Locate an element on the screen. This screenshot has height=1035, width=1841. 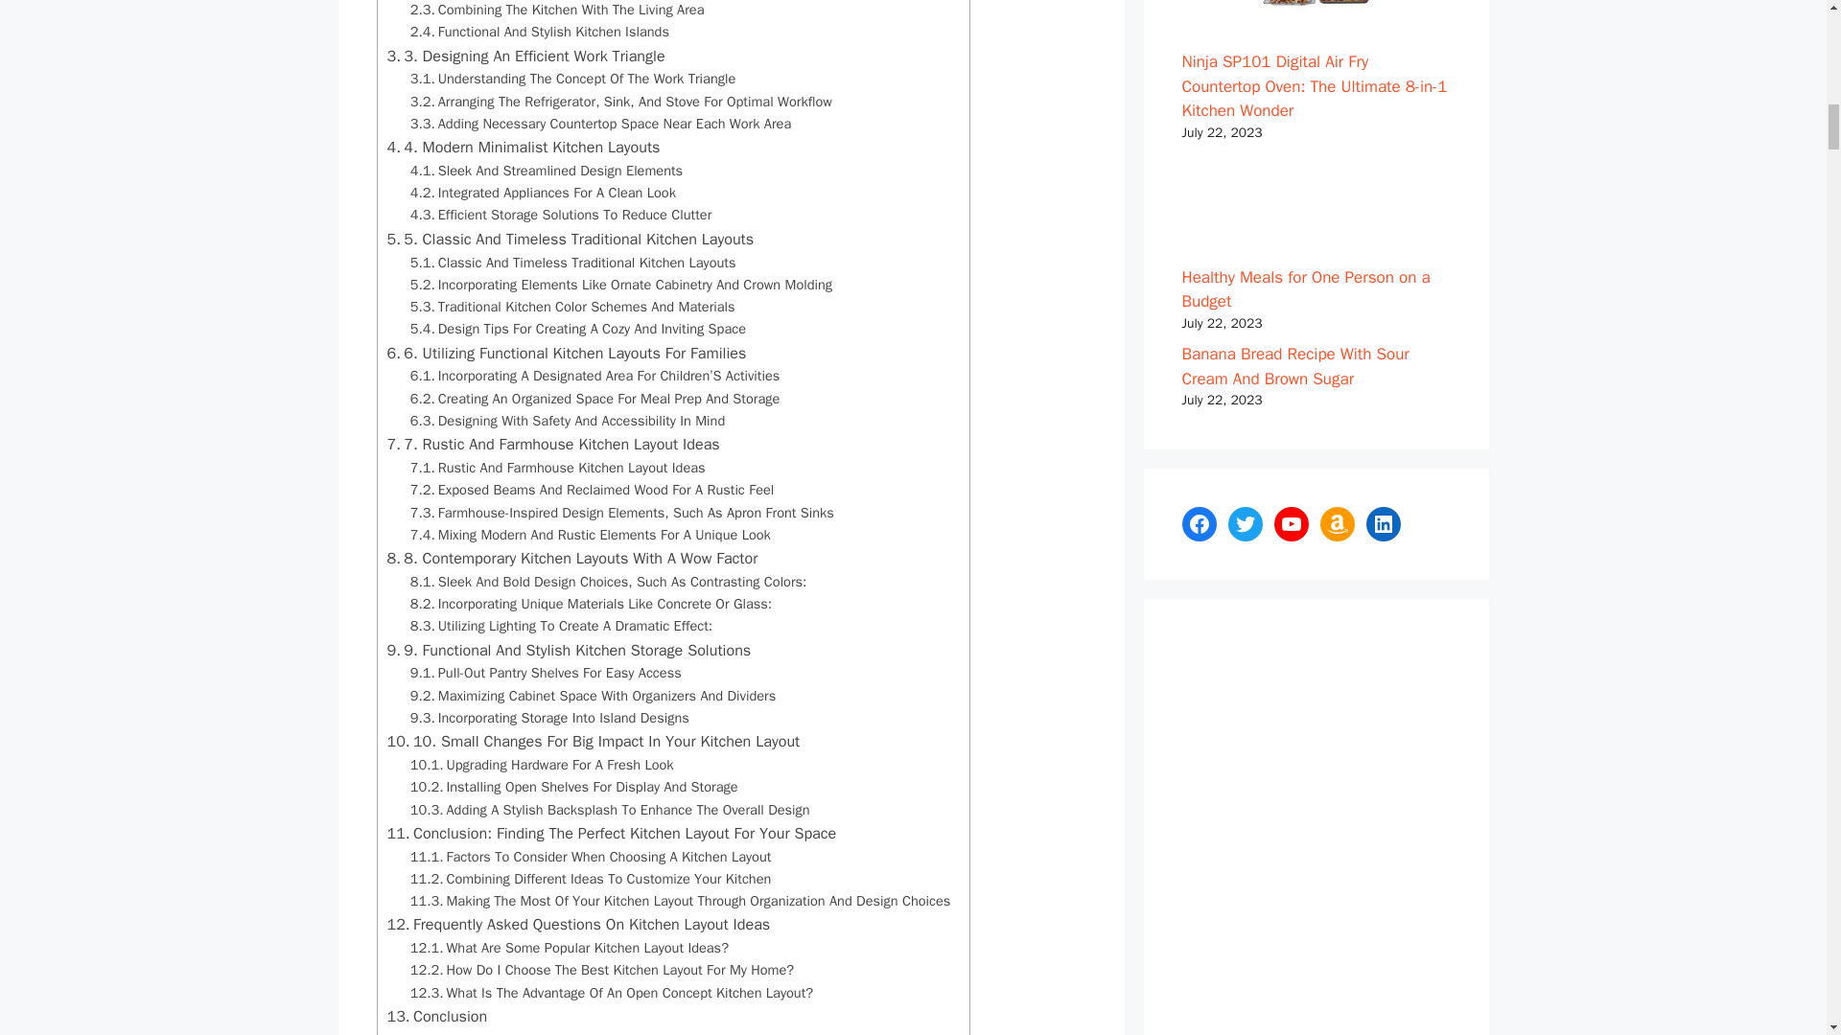
6. Utilizing Functional Kitchen Layouts For Families is located at coordinates (567, 354).